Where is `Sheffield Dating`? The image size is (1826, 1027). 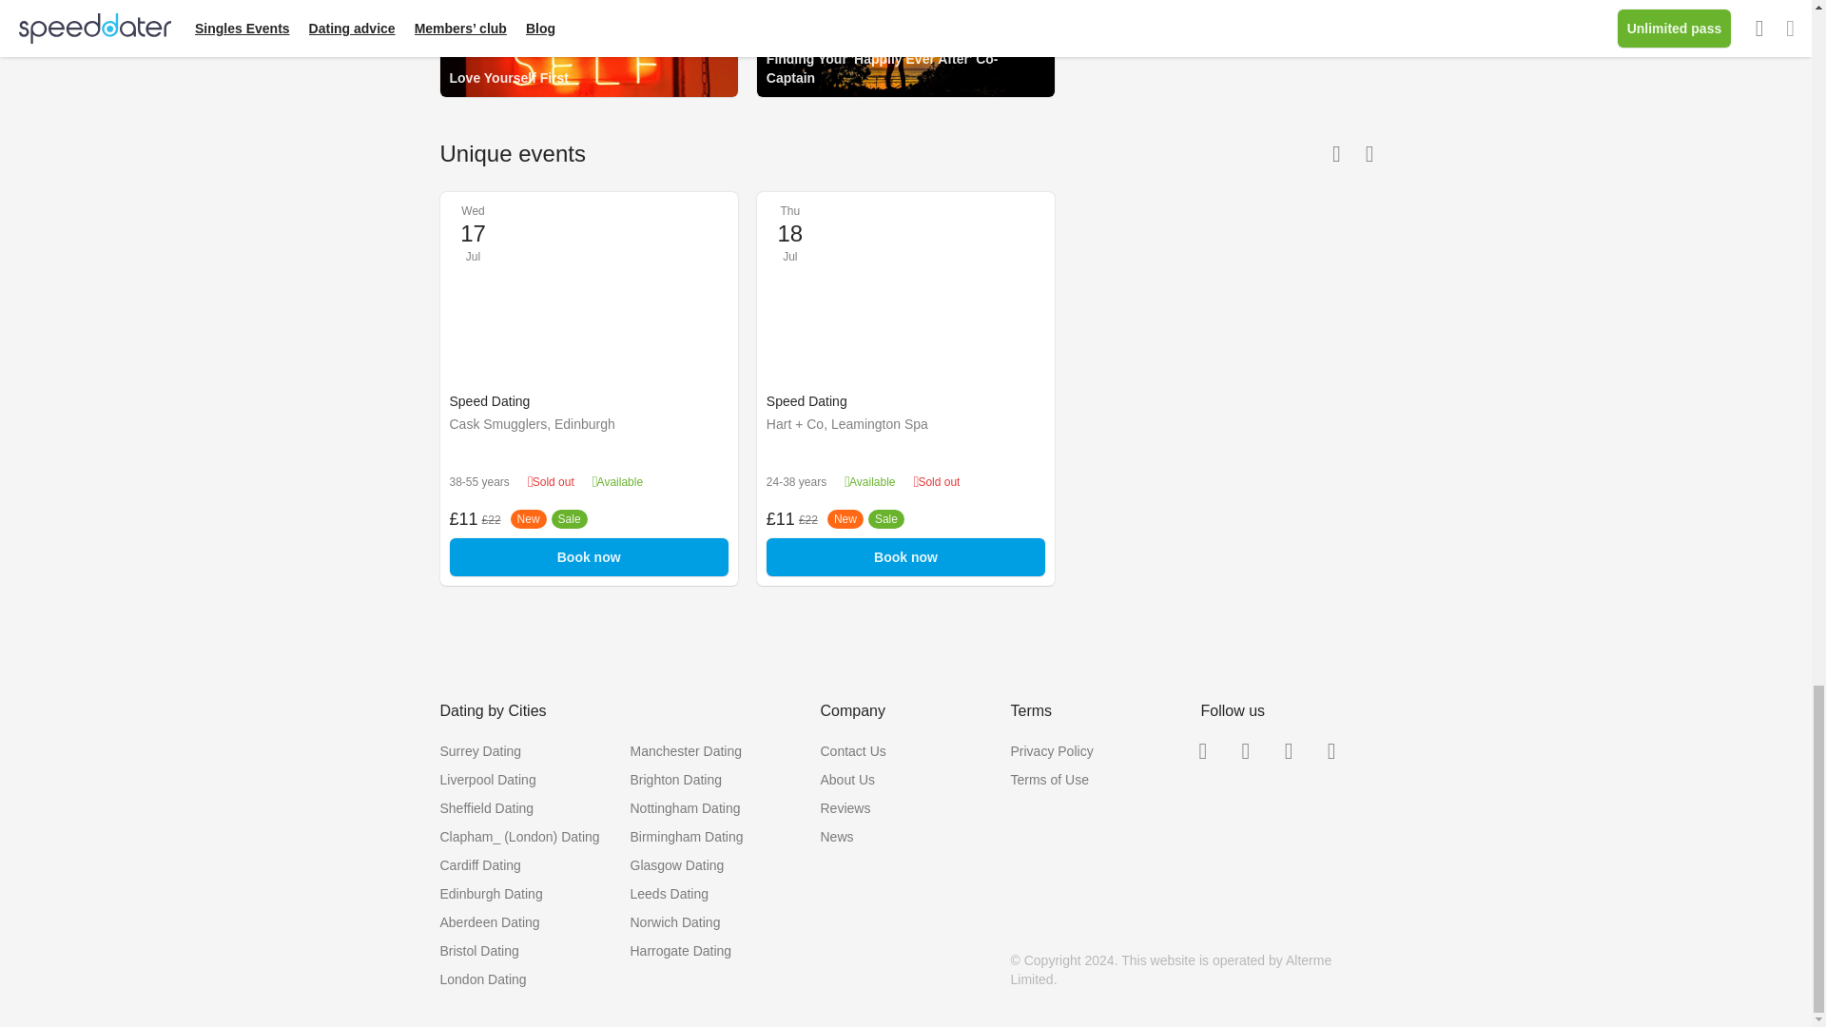 Sheffield Dating is located at coordinates (486, 808).